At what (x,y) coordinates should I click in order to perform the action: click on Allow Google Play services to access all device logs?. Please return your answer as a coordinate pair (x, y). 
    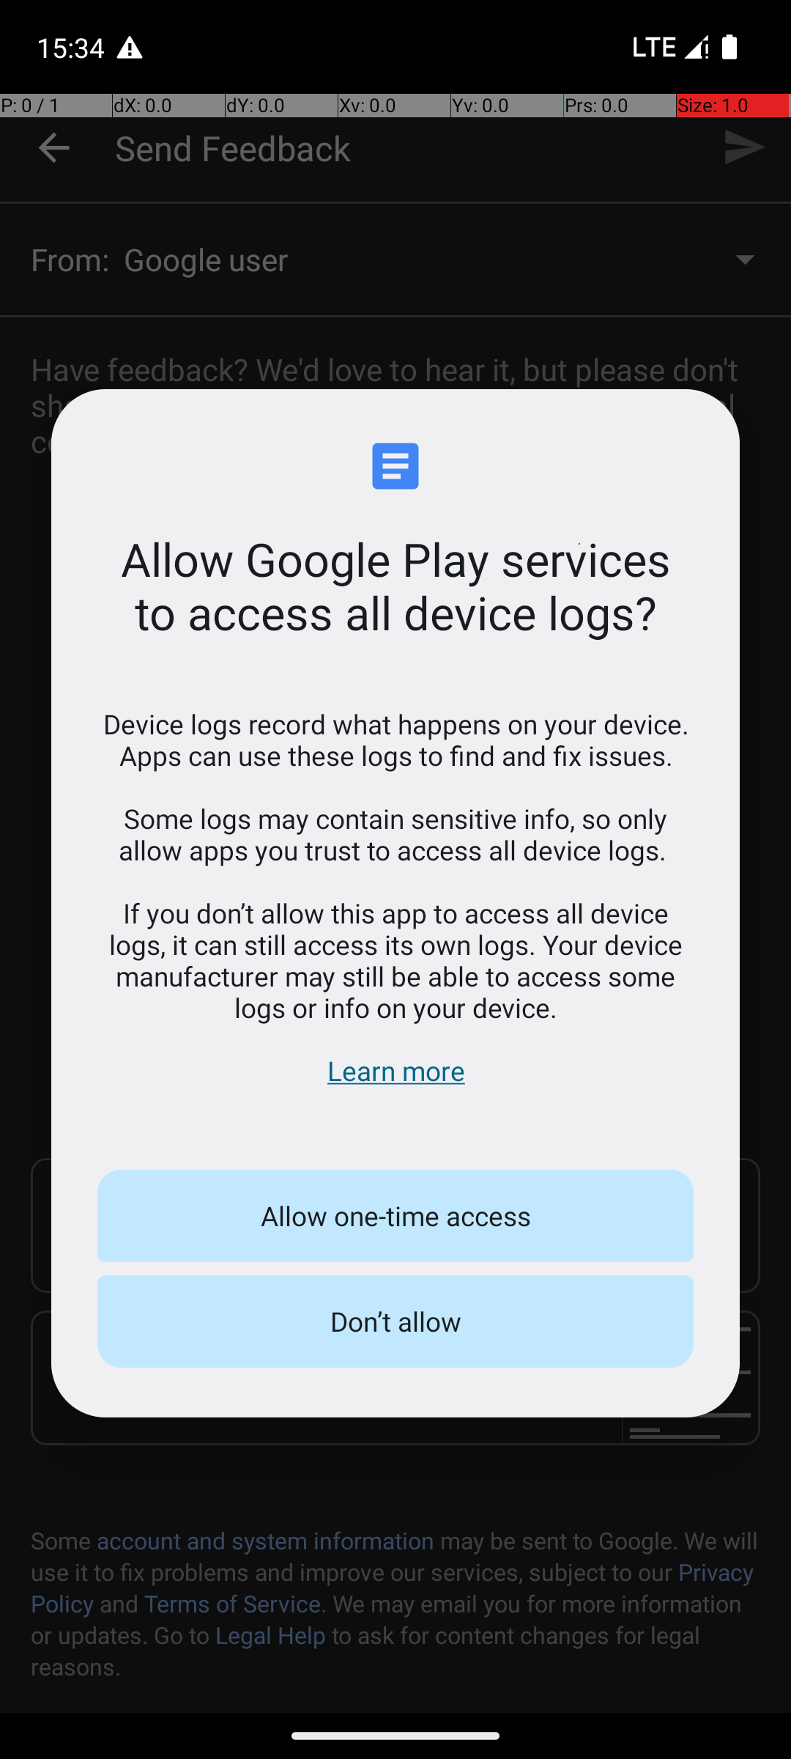
    Looking at the image, I should click on (395, 586).